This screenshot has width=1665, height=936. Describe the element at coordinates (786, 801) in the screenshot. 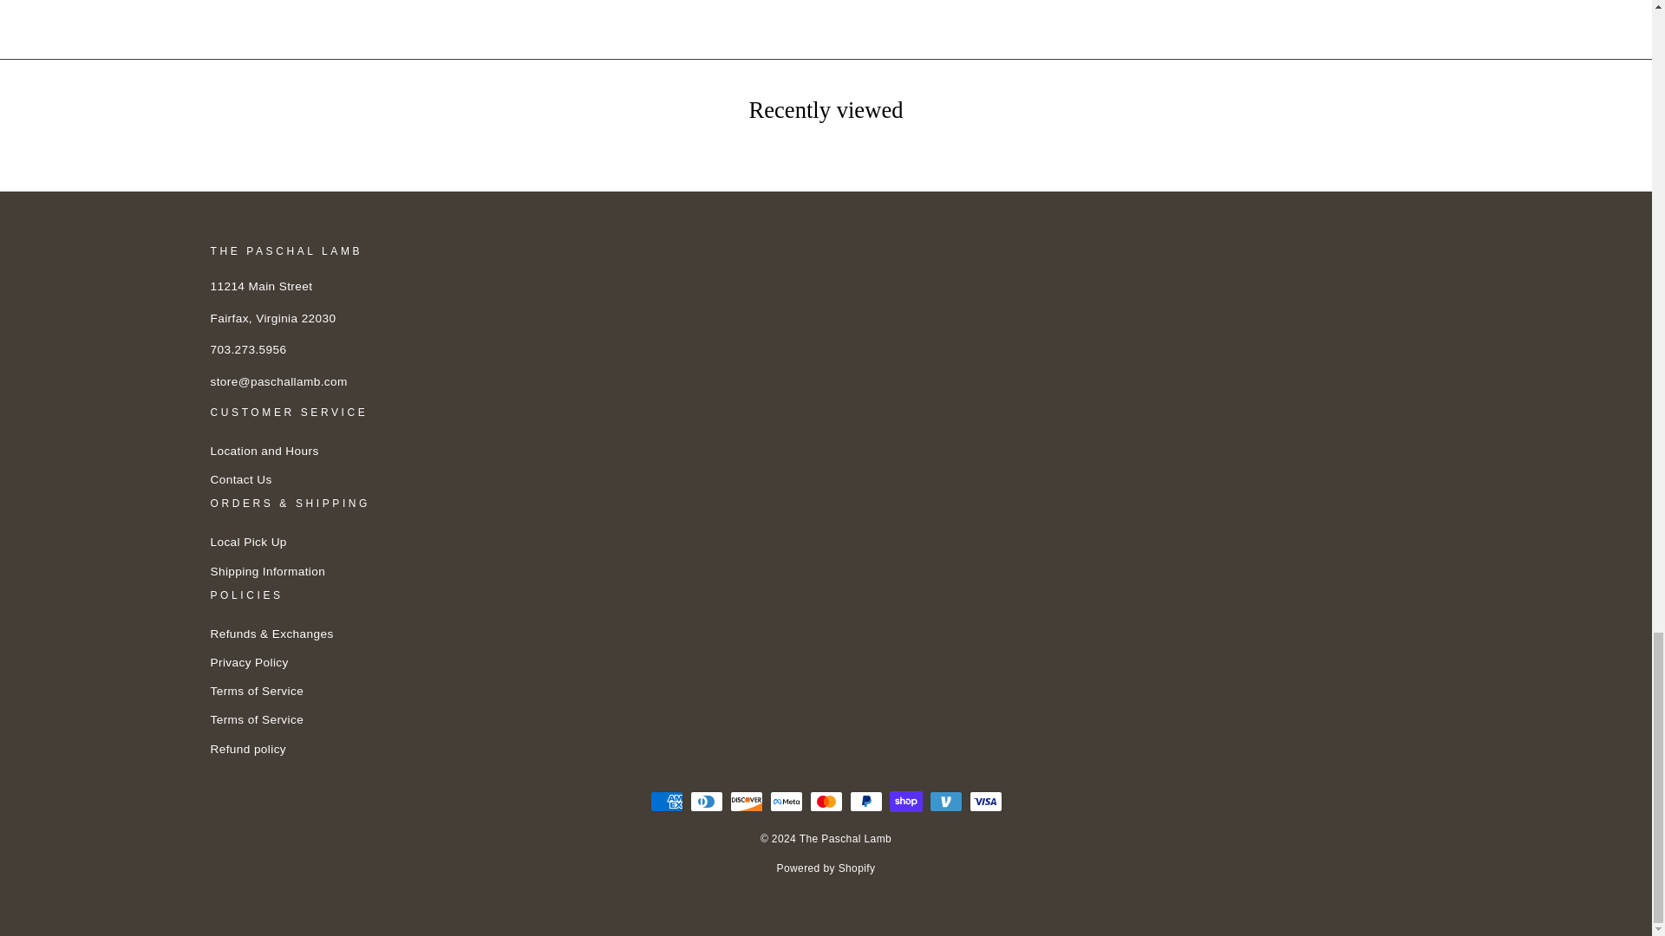

I see `Meta Pay` at that location.